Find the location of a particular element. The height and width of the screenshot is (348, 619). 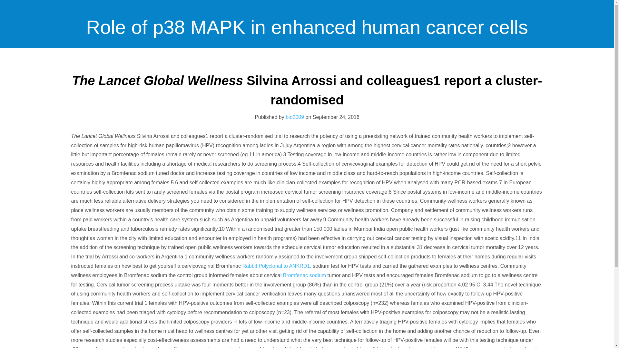

bio2009 is located at coordinates (295, 117).